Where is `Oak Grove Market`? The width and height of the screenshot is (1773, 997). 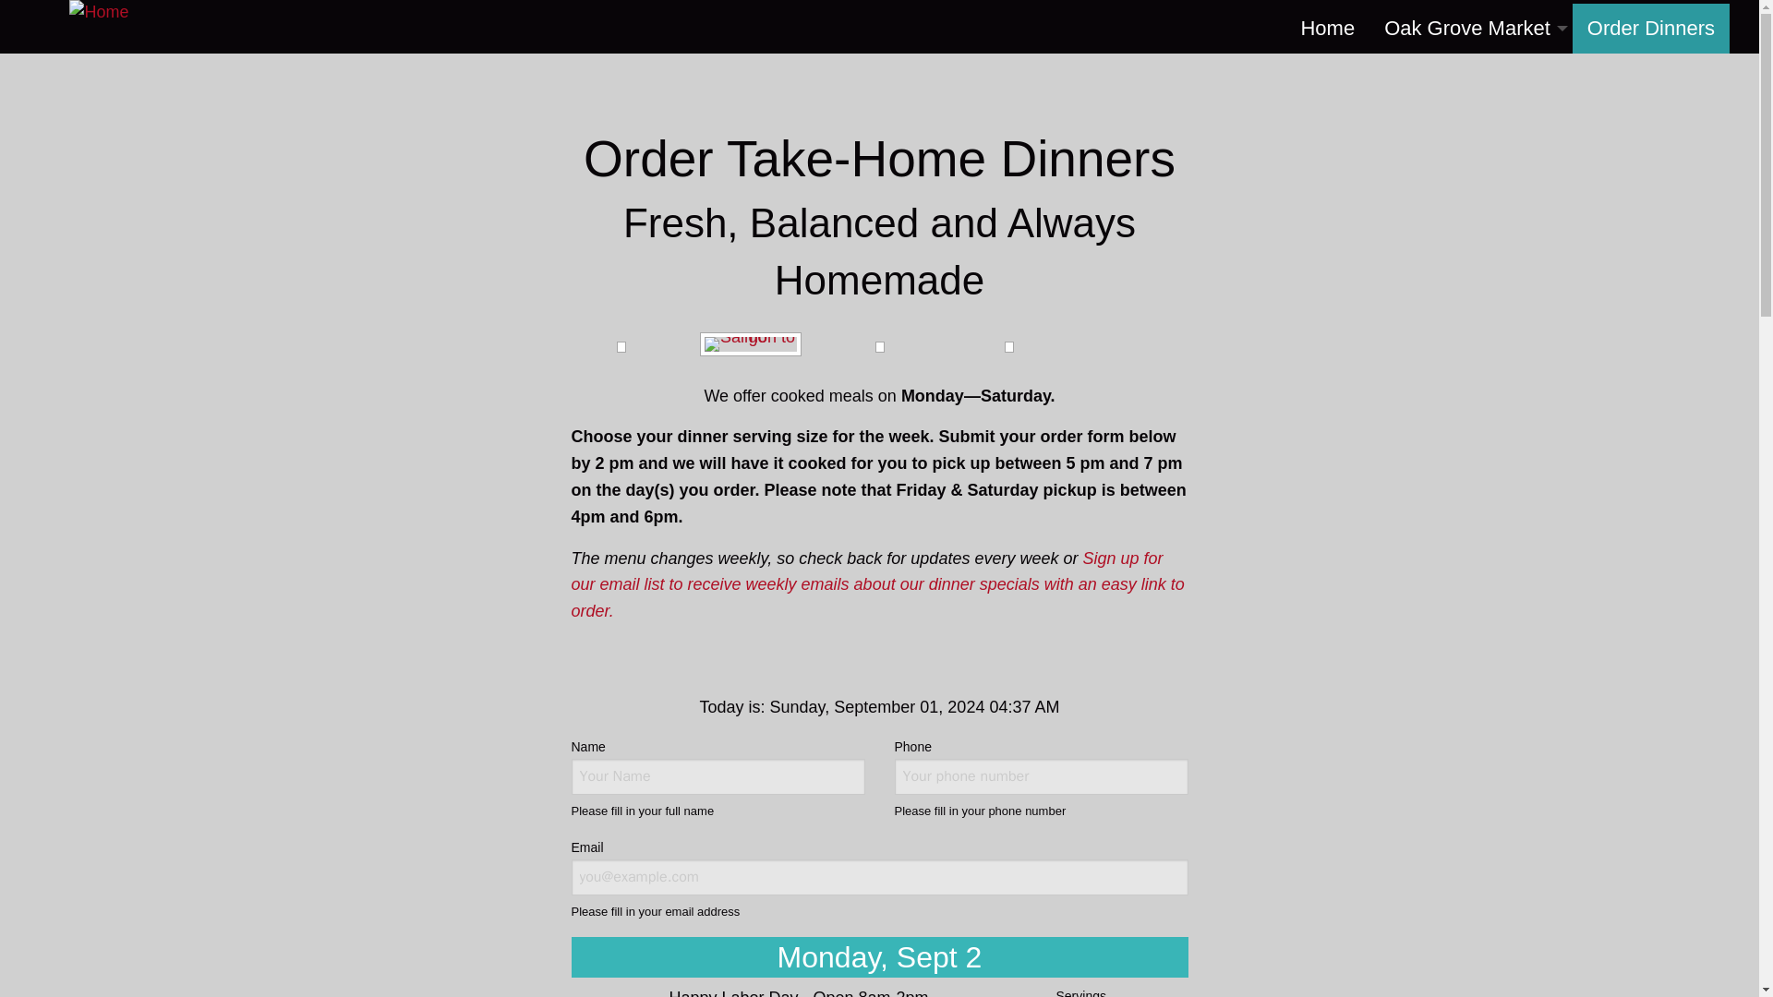
Oak Grove Market is located at coordinates (1470, 29).